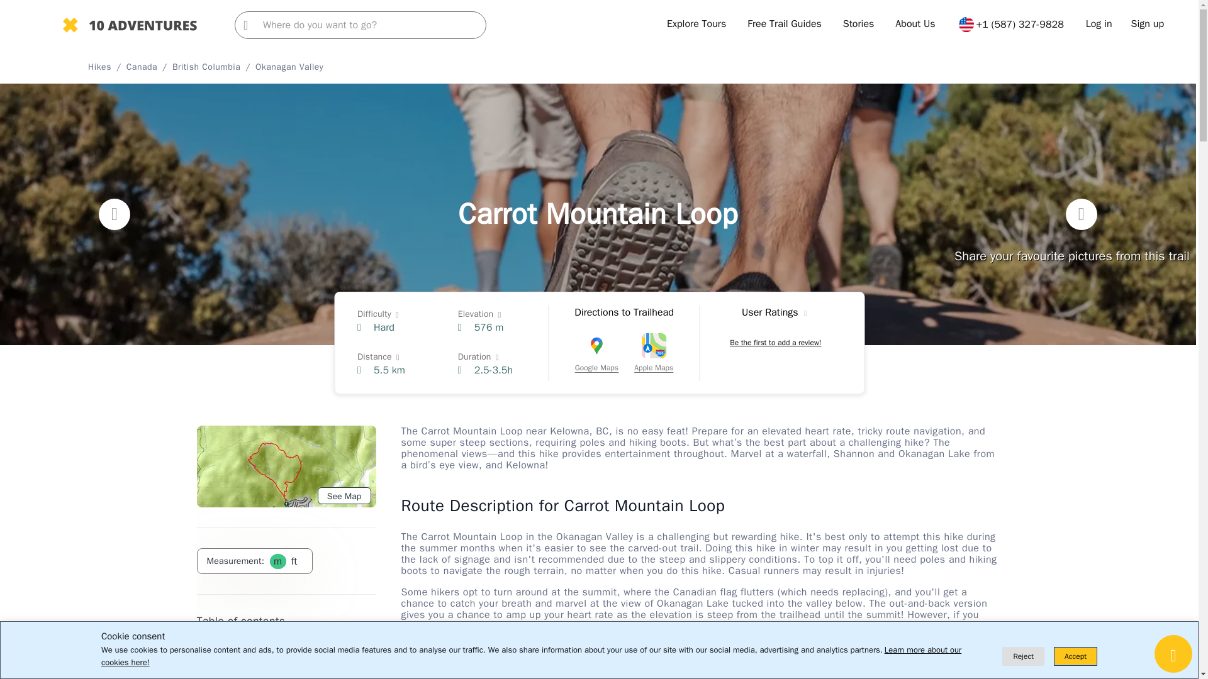  What do you see at coordinates (784, 24) in the screenshot?
I see `Free Trail Guides` at bounding box center [784, 24].